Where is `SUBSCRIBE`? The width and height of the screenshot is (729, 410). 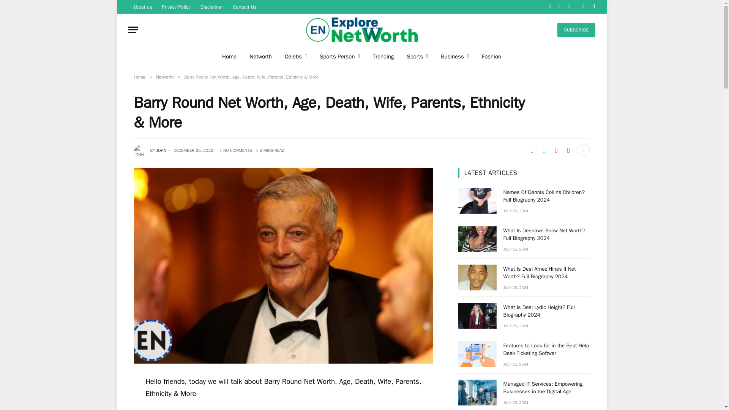 SUBSCRIBE is located at coordinates (576, 30).